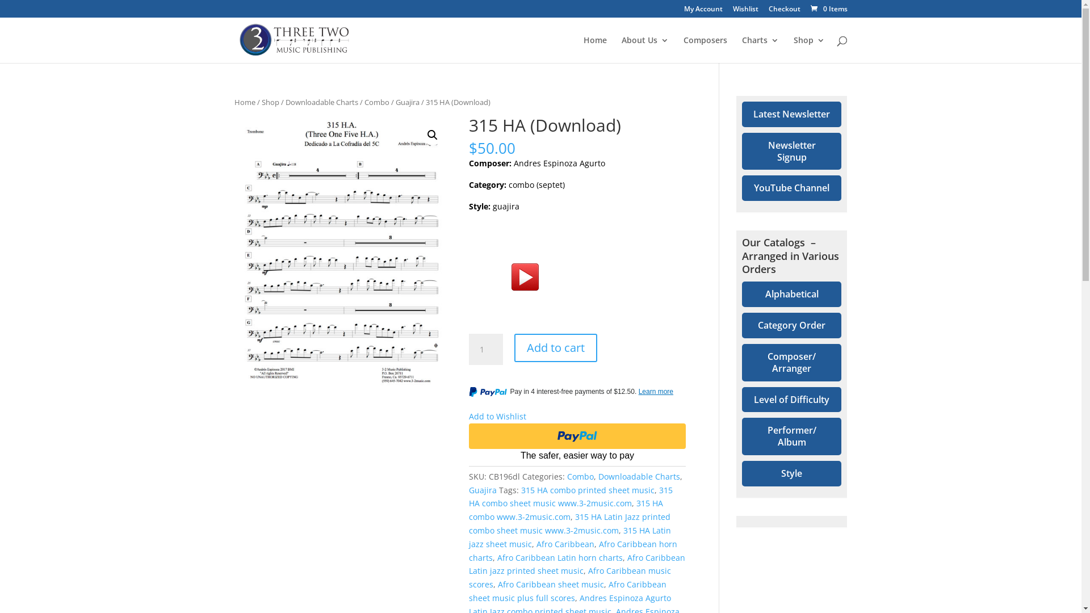  Describe the element at coordinates (791, 326) in the screenshot. I see `Category Order` at that location.